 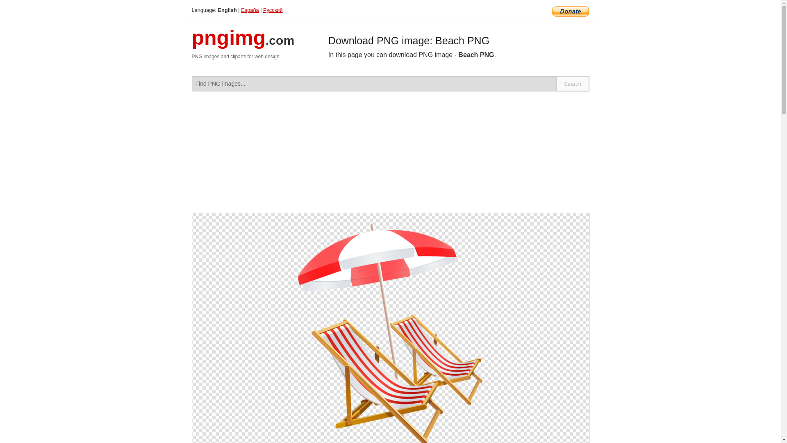 I want to click on pngimg.com, so click(x=243, y=43).